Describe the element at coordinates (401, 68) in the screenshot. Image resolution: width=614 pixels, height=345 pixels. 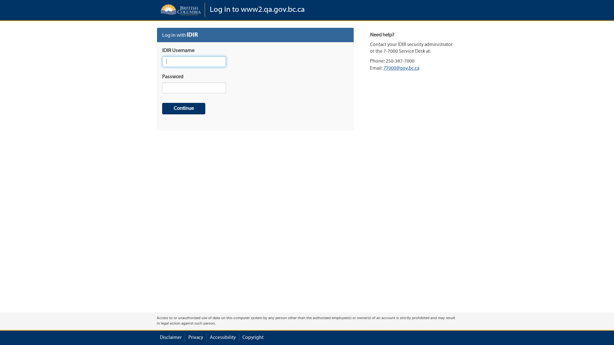
I see `77000@gov.bc.ca` at that location.